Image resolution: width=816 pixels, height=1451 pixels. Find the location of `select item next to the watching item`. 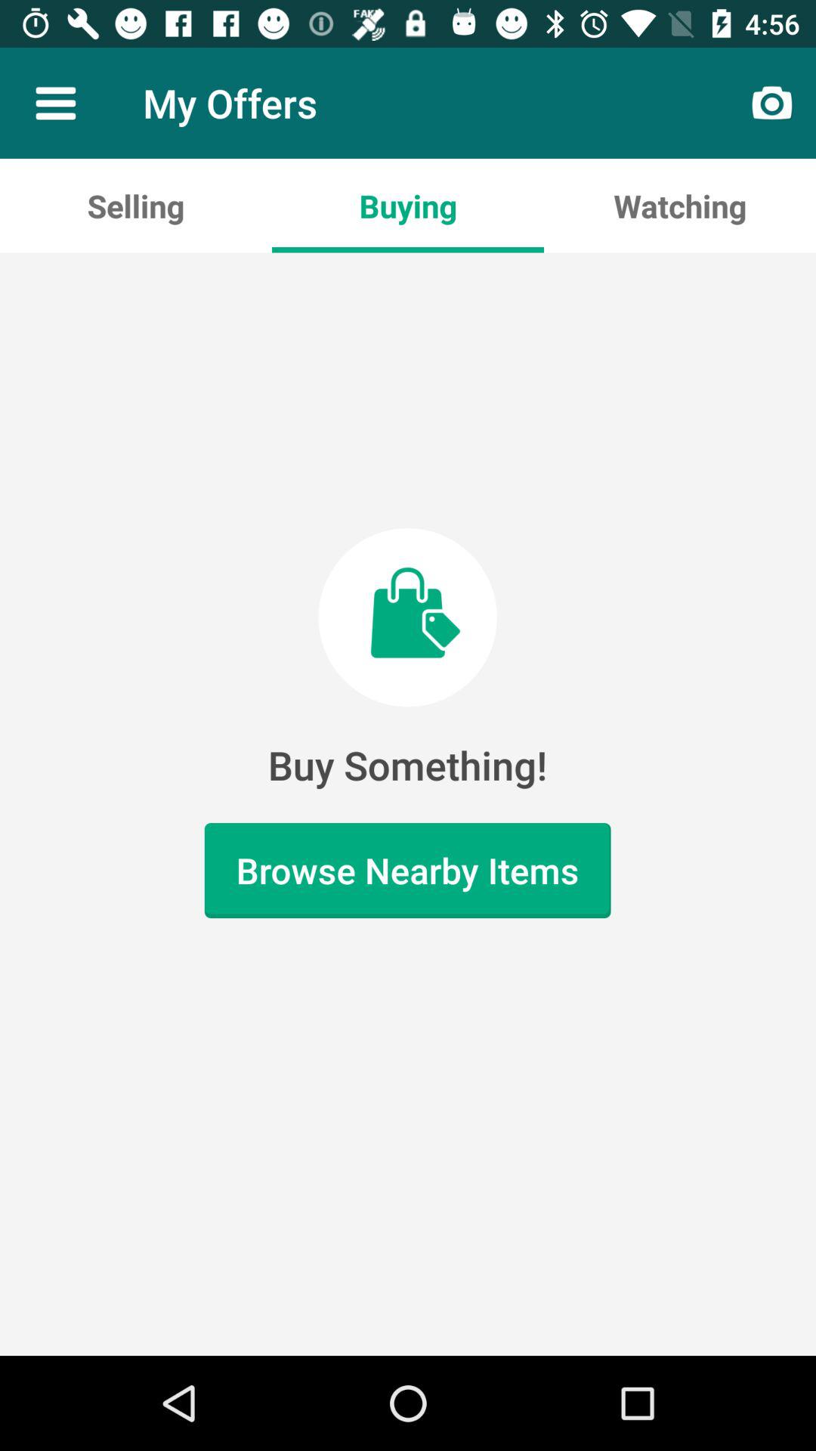

select item next to the watching item is located at coordinates (408, 206).